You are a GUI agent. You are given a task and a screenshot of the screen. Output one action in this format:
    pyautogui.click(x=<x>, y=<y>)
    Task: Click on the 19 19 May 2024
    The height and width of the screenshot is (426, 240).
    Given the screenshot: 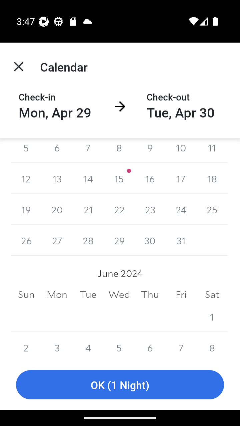 What is the action you would take?
    pyautogui.click(x=26, y=209)
    